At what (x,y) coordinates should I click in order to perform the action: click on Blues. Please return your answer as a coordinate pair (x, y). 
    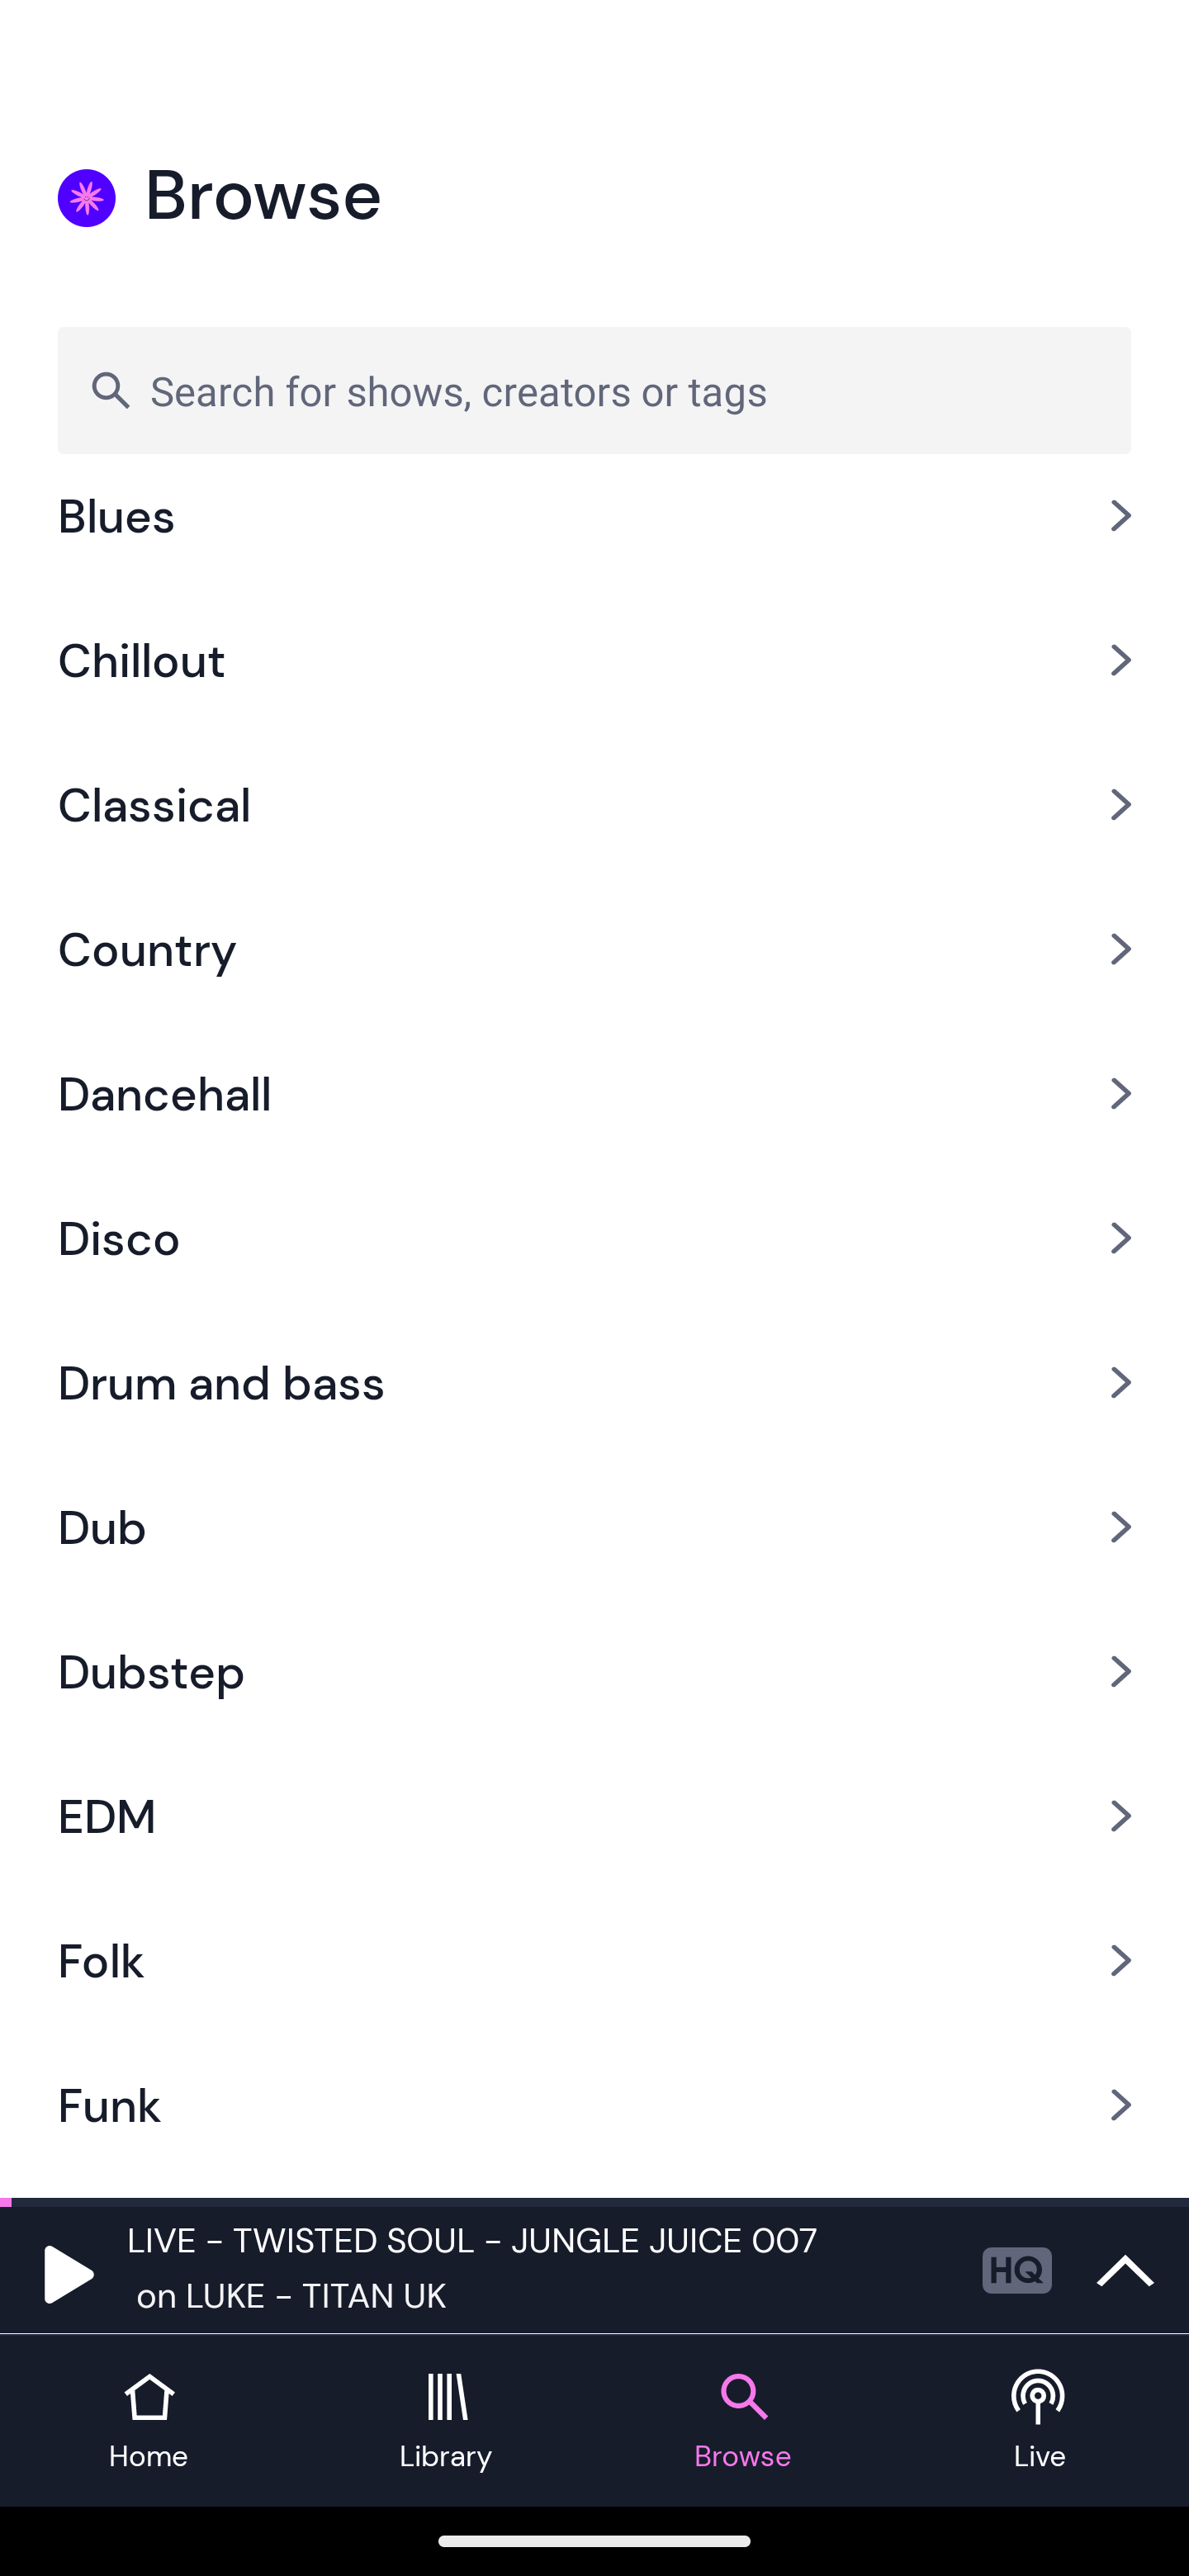
    Looking at the image, I should click on (594, 542).